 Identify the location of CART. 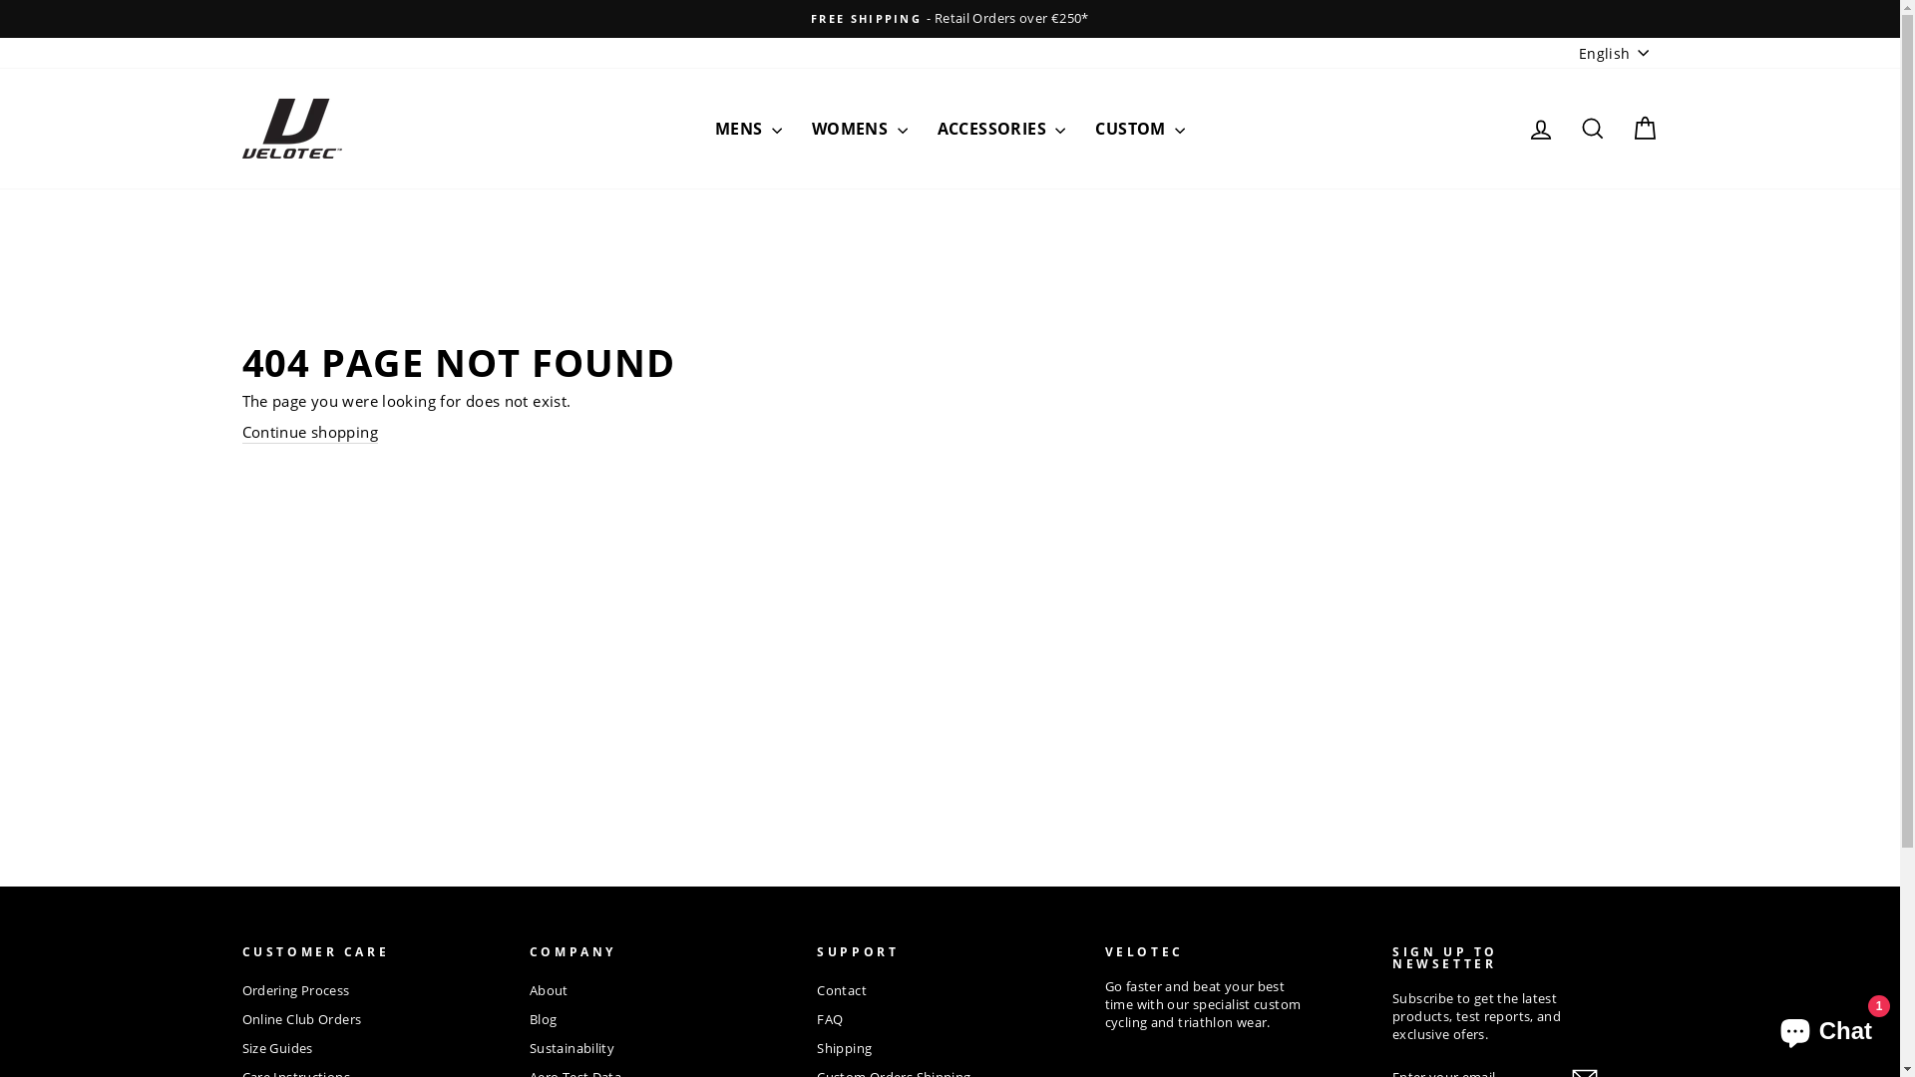
(1644, 128).